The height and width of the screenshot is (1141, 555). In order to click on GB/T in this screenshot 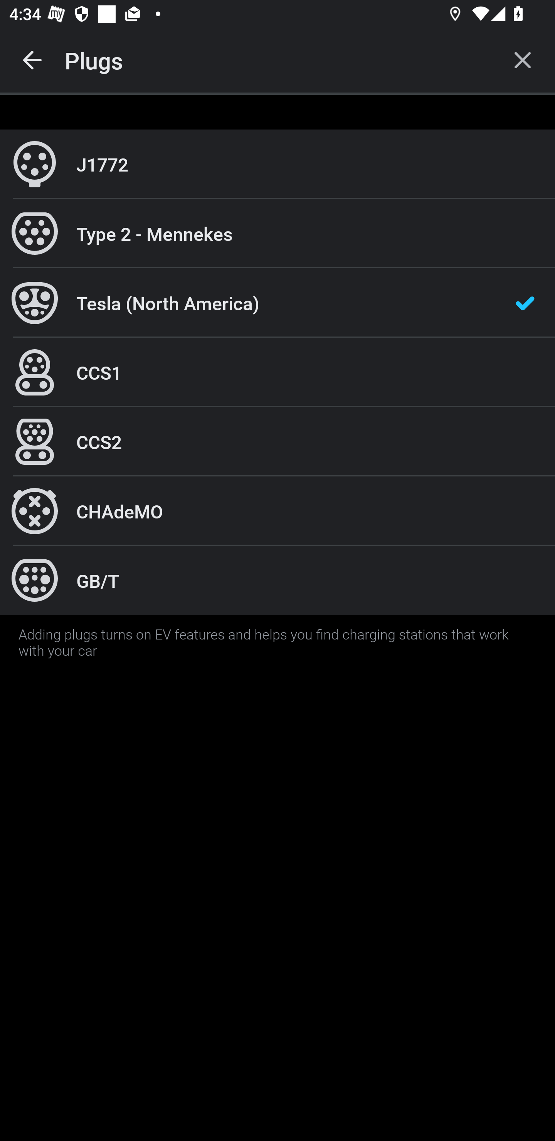, I will do `click(277, 580)`.